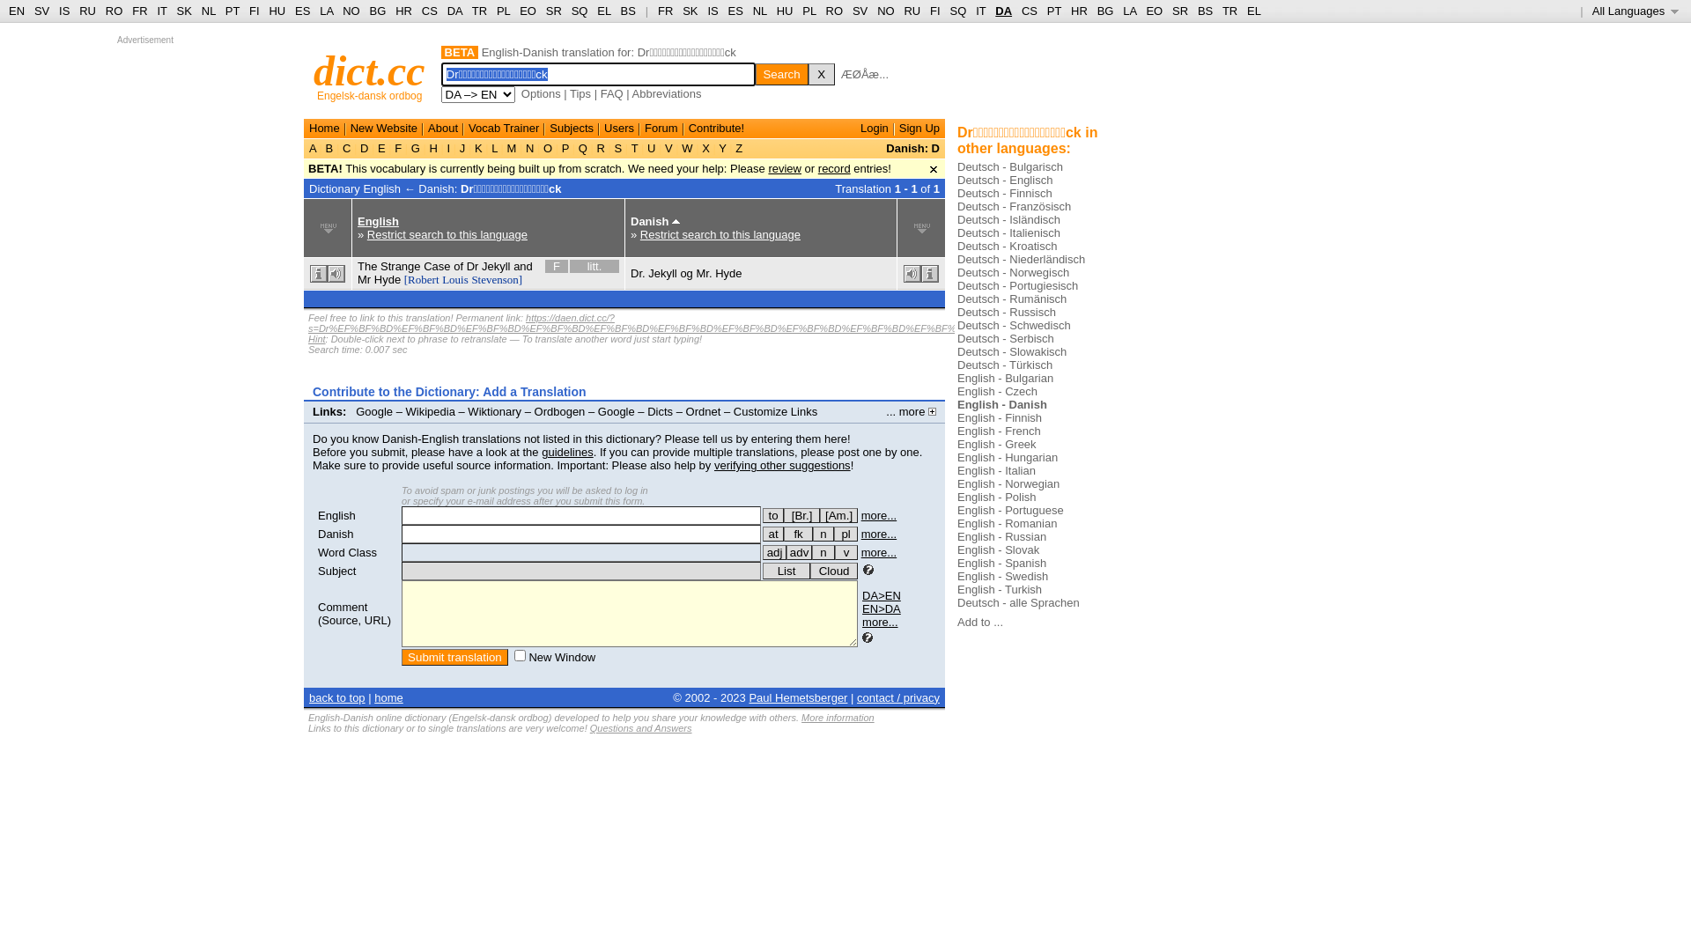 The width and height of the screenshot is (1691, 951). I want to click on Jekyll, so click(497, 266).